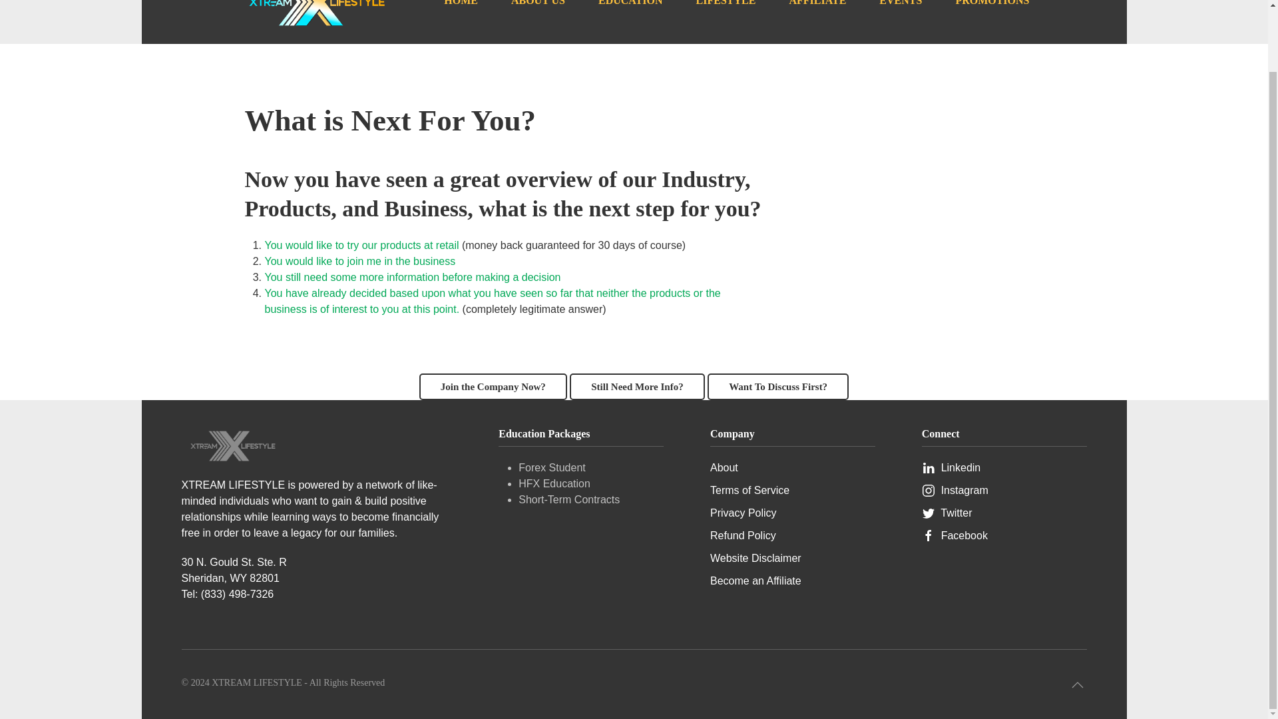  What do you see at coordinates (461, 13) in the screenshot?
I see `HOME` at bounding box center [461, 13].